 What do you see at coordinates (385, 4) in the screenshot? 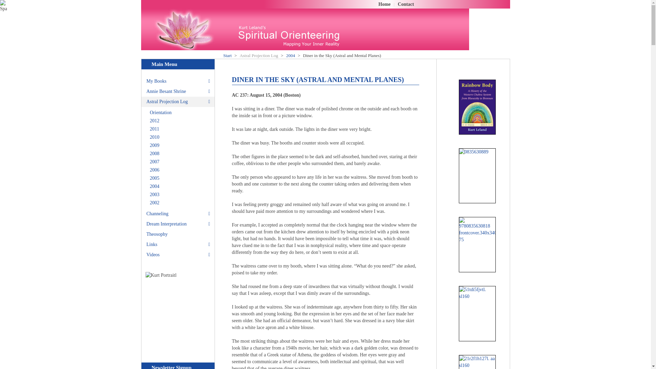
I see `Home` at bounding box center [385, 4].